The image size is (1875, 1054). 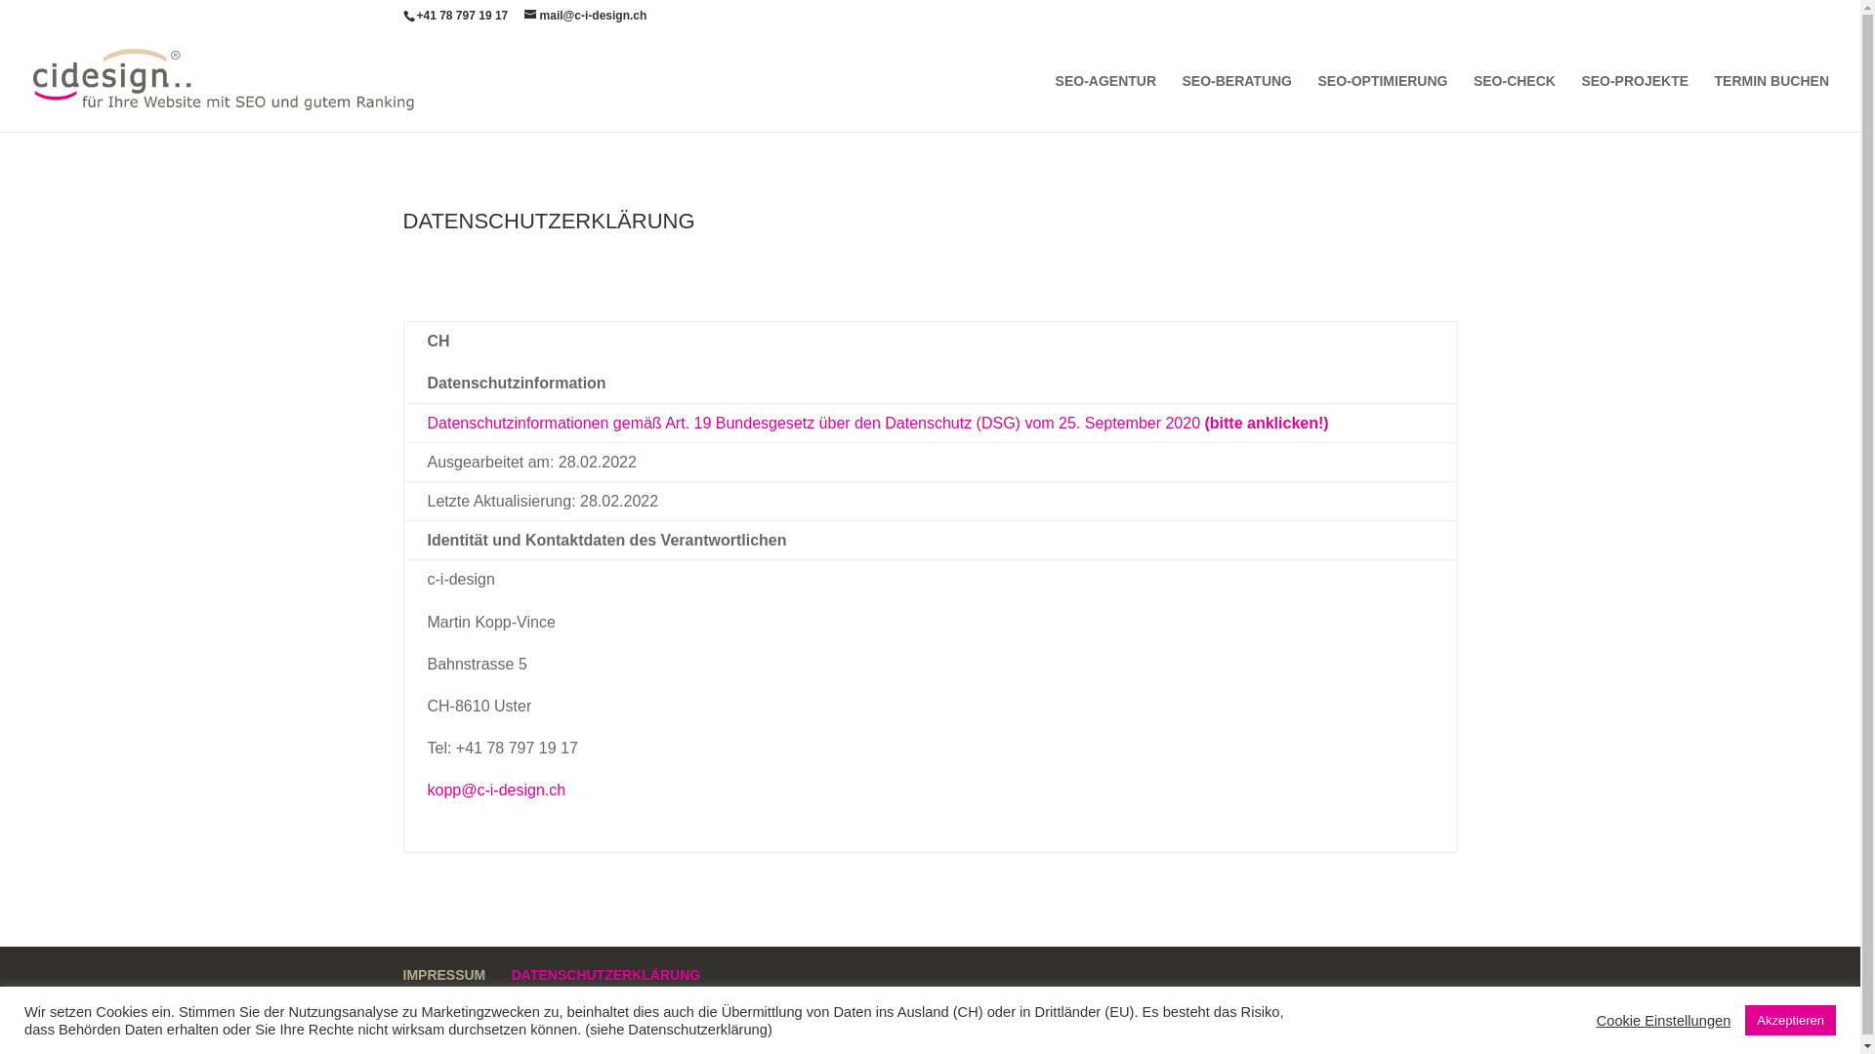 What do you see at coordinates (1515, 103) in the screenshot?
I see `SEO-CHECK` at bounding box center [1515, 103].